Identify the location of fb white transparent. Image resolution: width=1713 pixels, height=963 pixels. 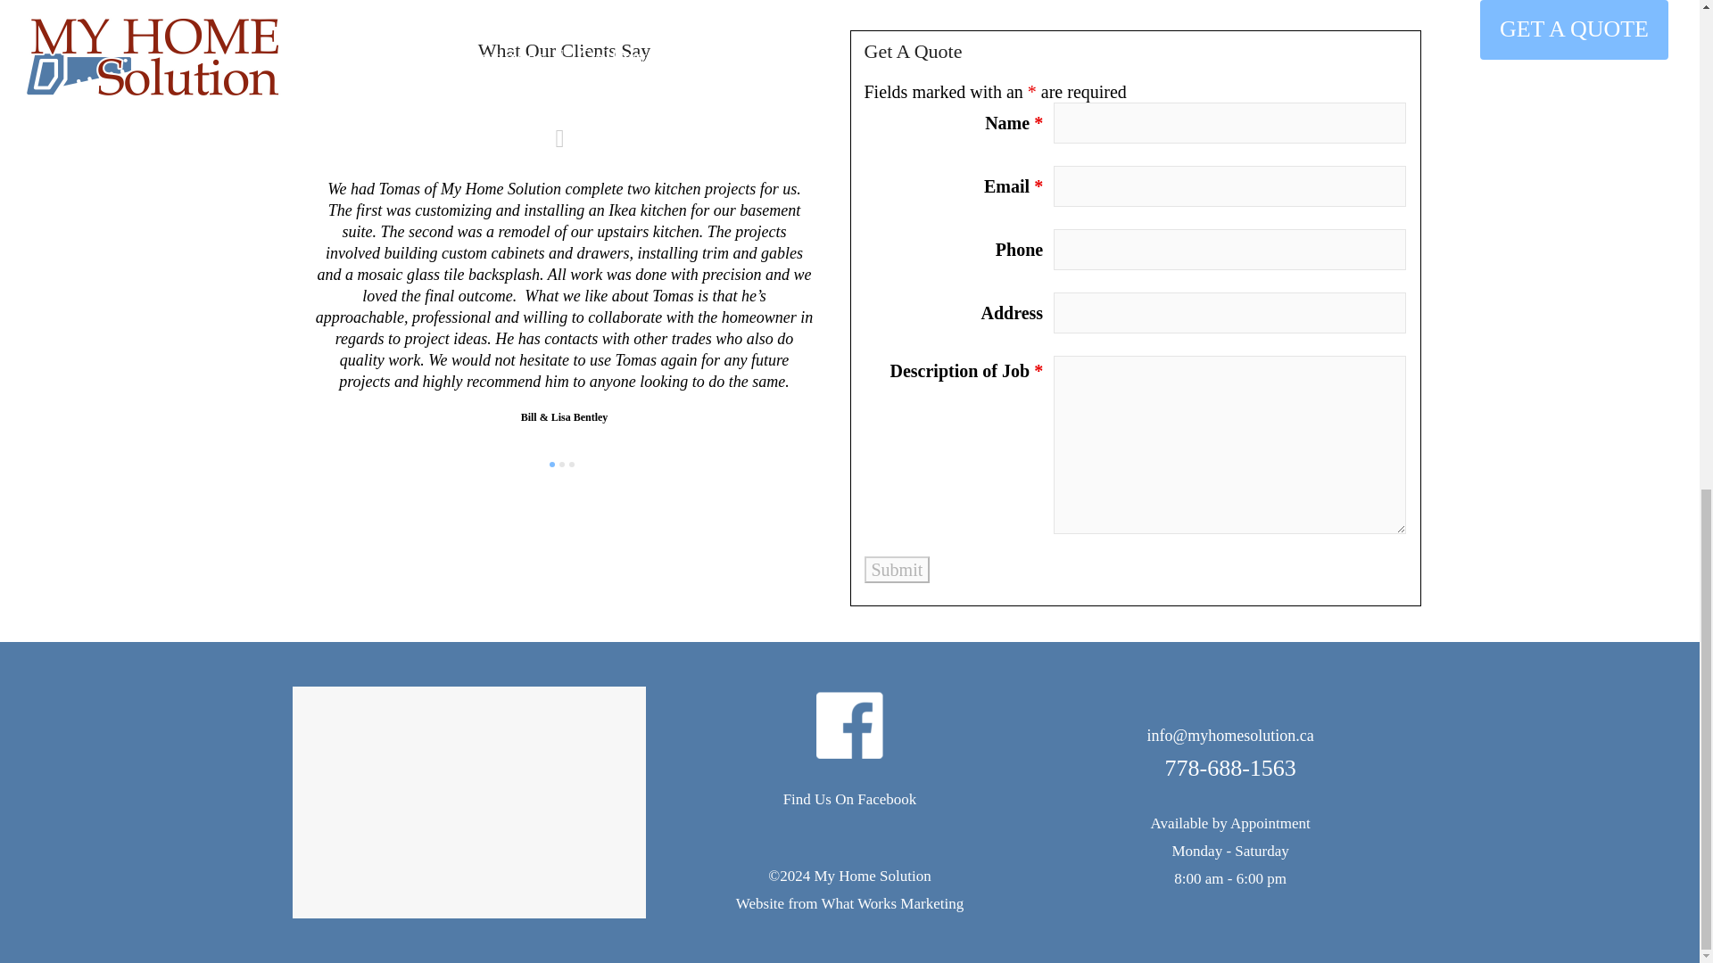
(849, 726).